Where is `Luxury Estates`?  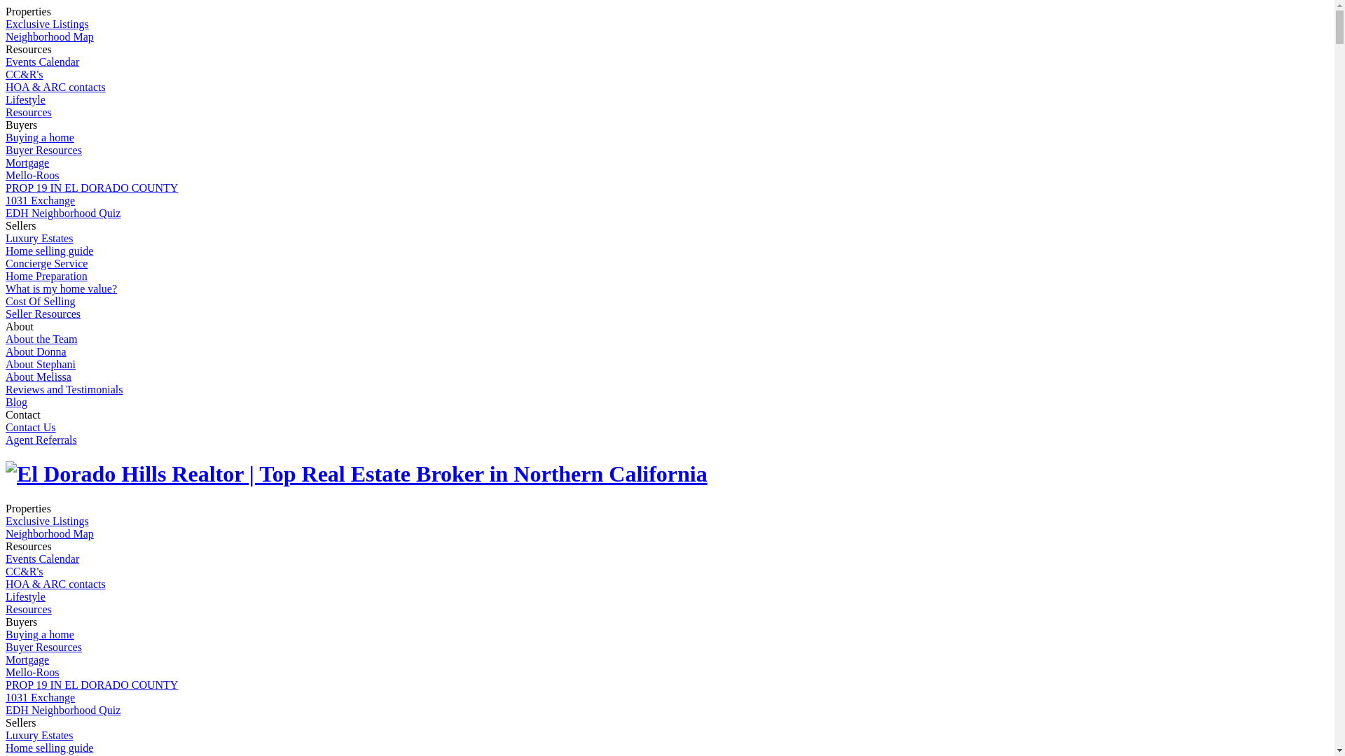 Luxury Estates is located at coordinates (39, 238).